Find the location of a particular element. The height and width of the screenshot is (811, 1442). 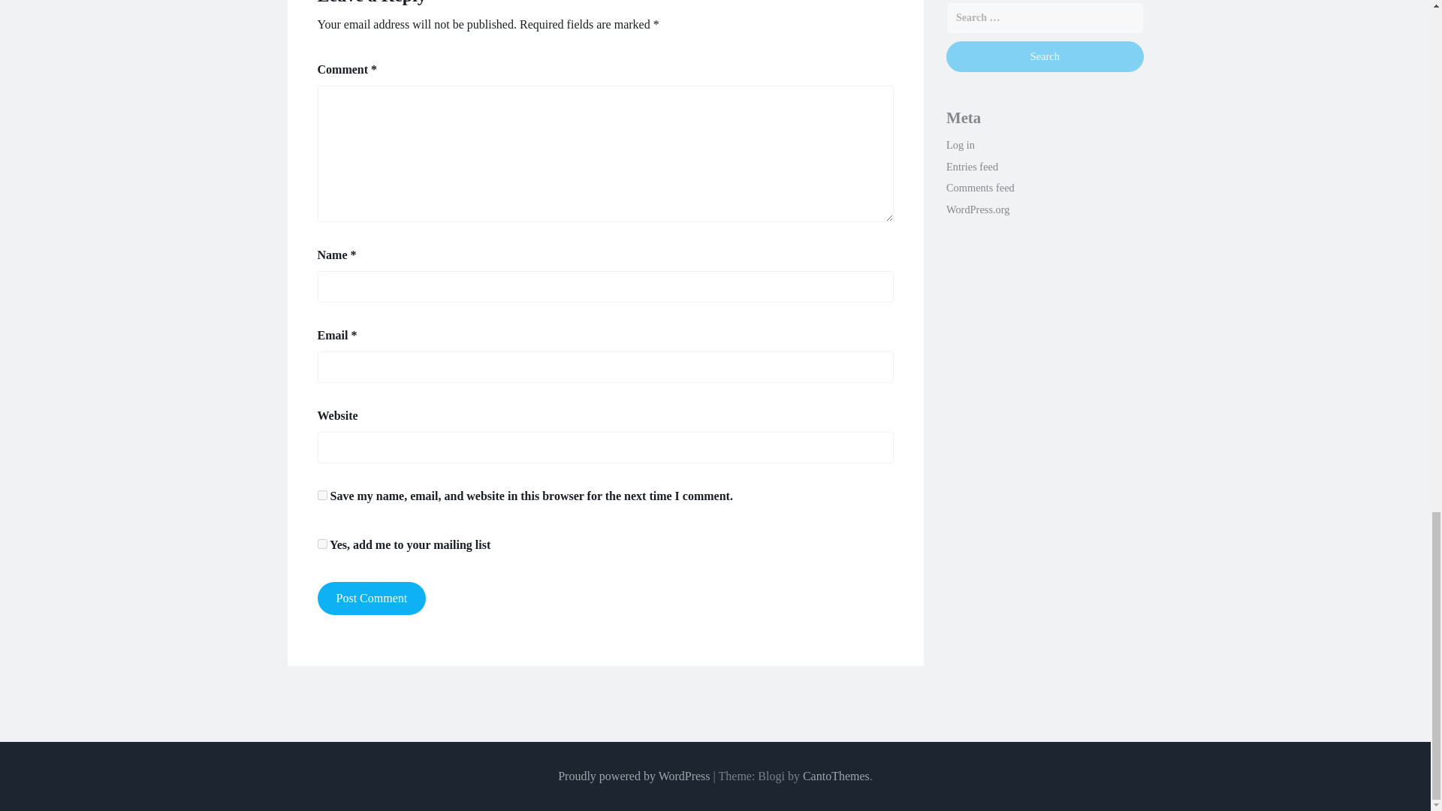

Post Comment is located at coordinates (371, 598).